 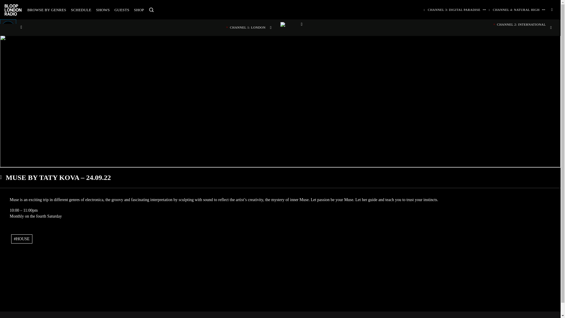 I want to click on BROWSE BY GENRES, so click(x=46, y=10).